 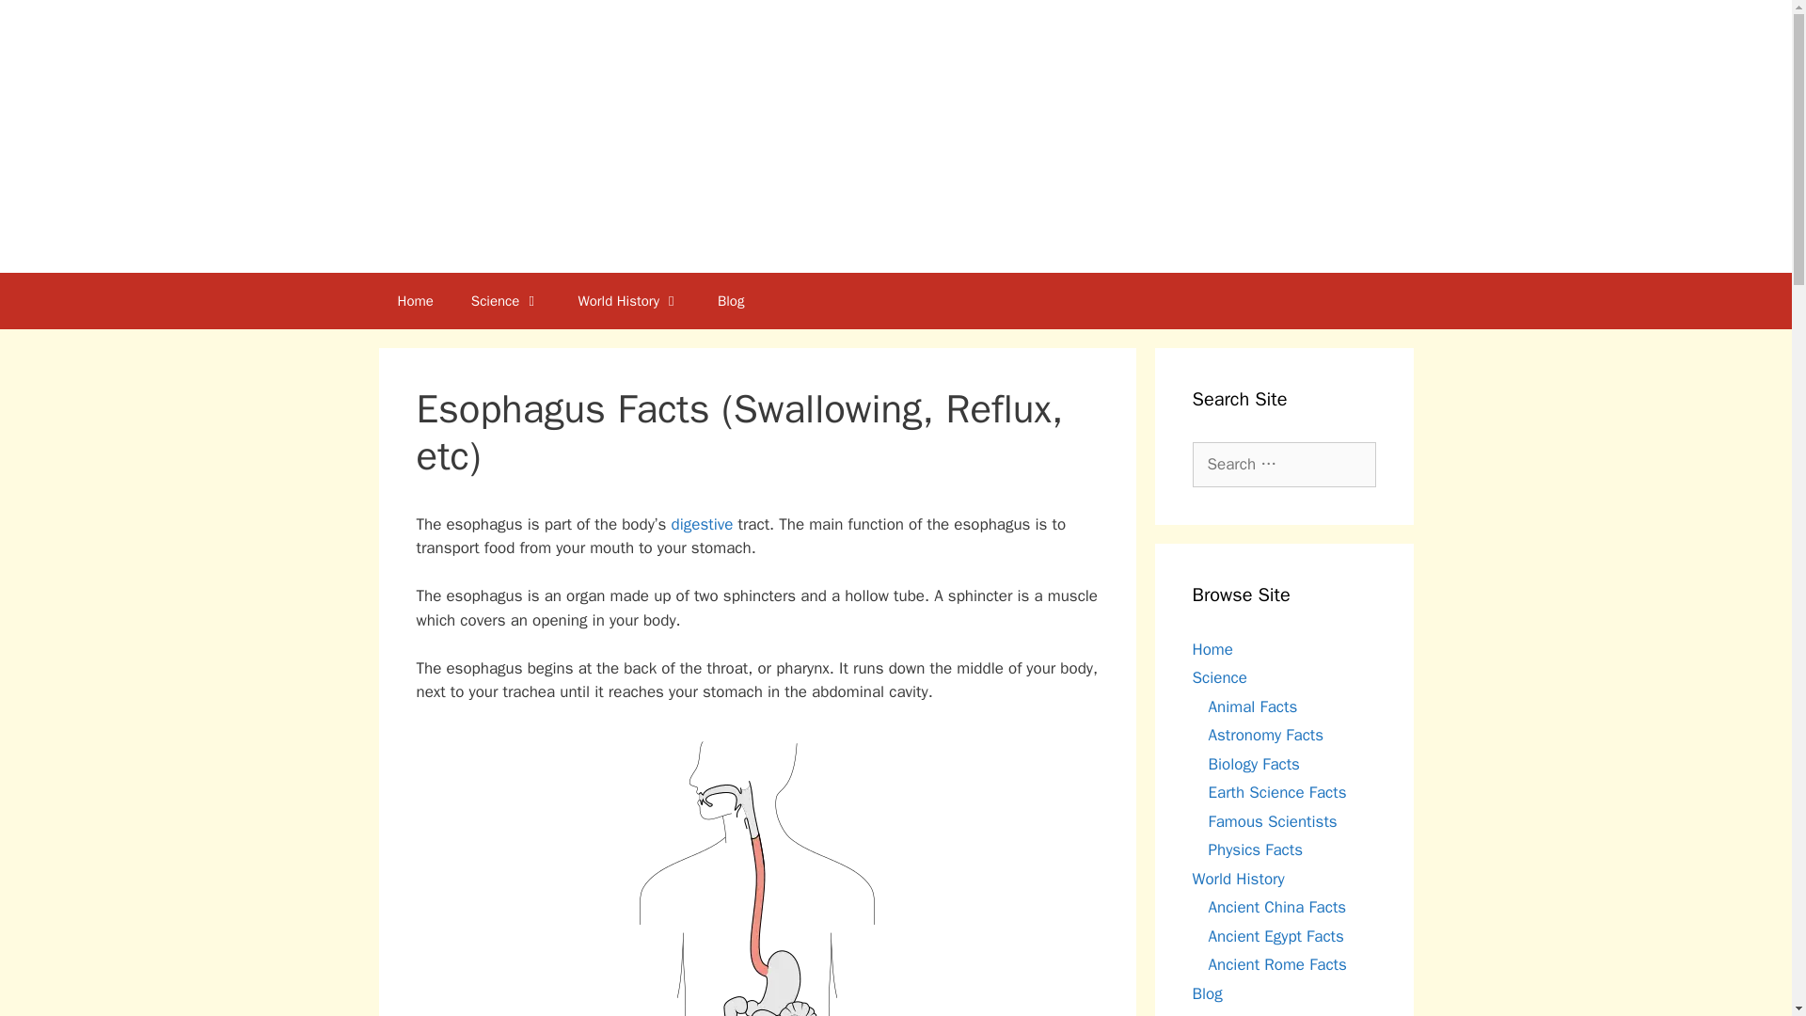 What do you see at coordinates (44, 23) in the screenshot?
I see `Search` at bounding box center [44, 23].